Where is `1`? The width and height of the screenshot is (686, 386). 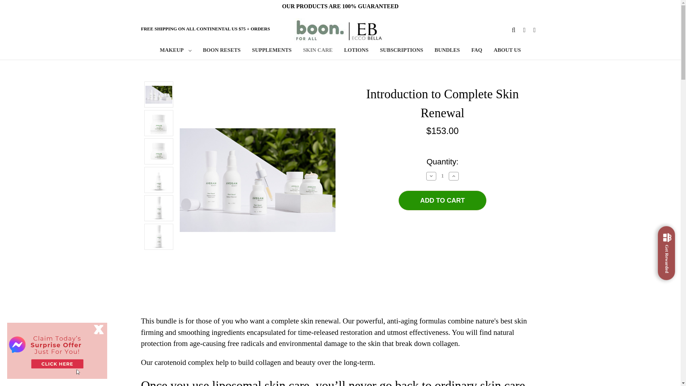 1 is located at coordinates (442, 176).